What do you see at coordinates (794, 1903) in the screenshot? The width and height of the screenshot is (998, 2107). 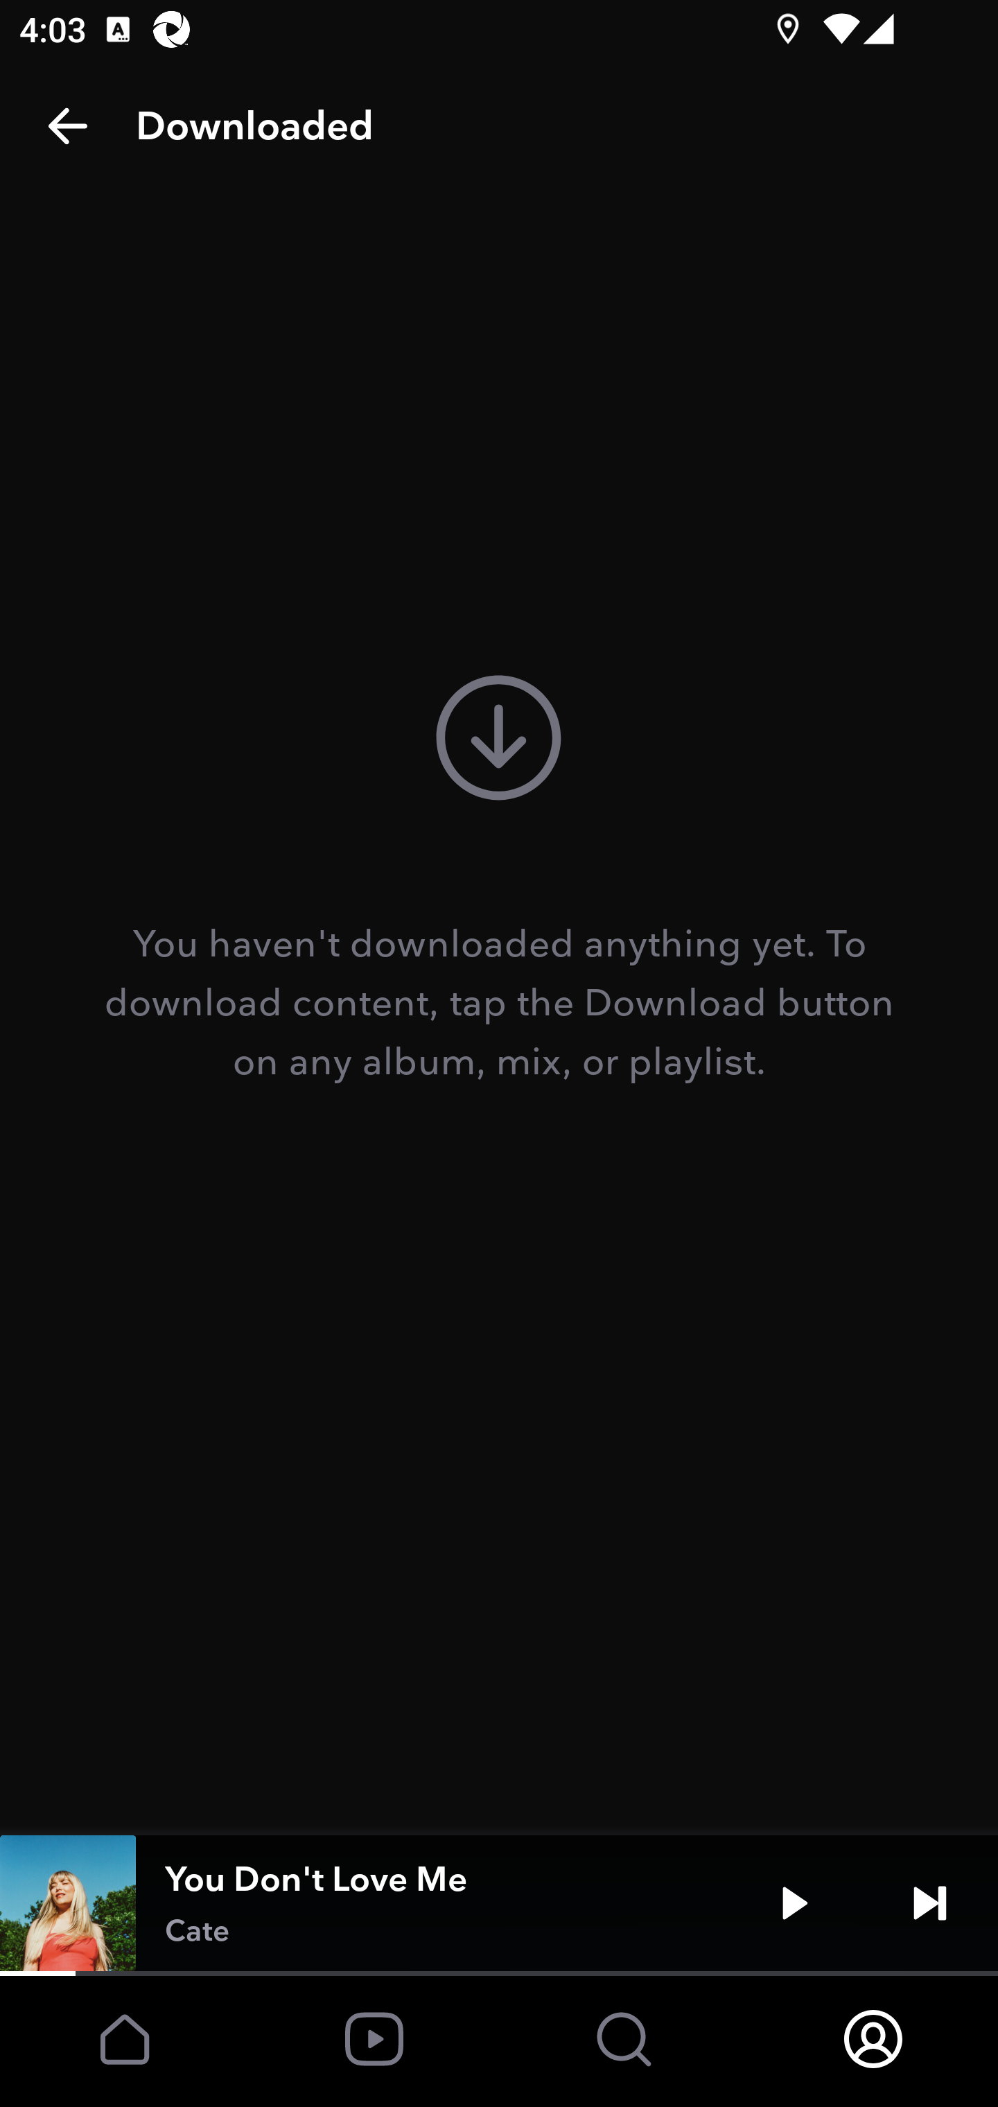 I see `Play` at bounding box center [794, 1903].